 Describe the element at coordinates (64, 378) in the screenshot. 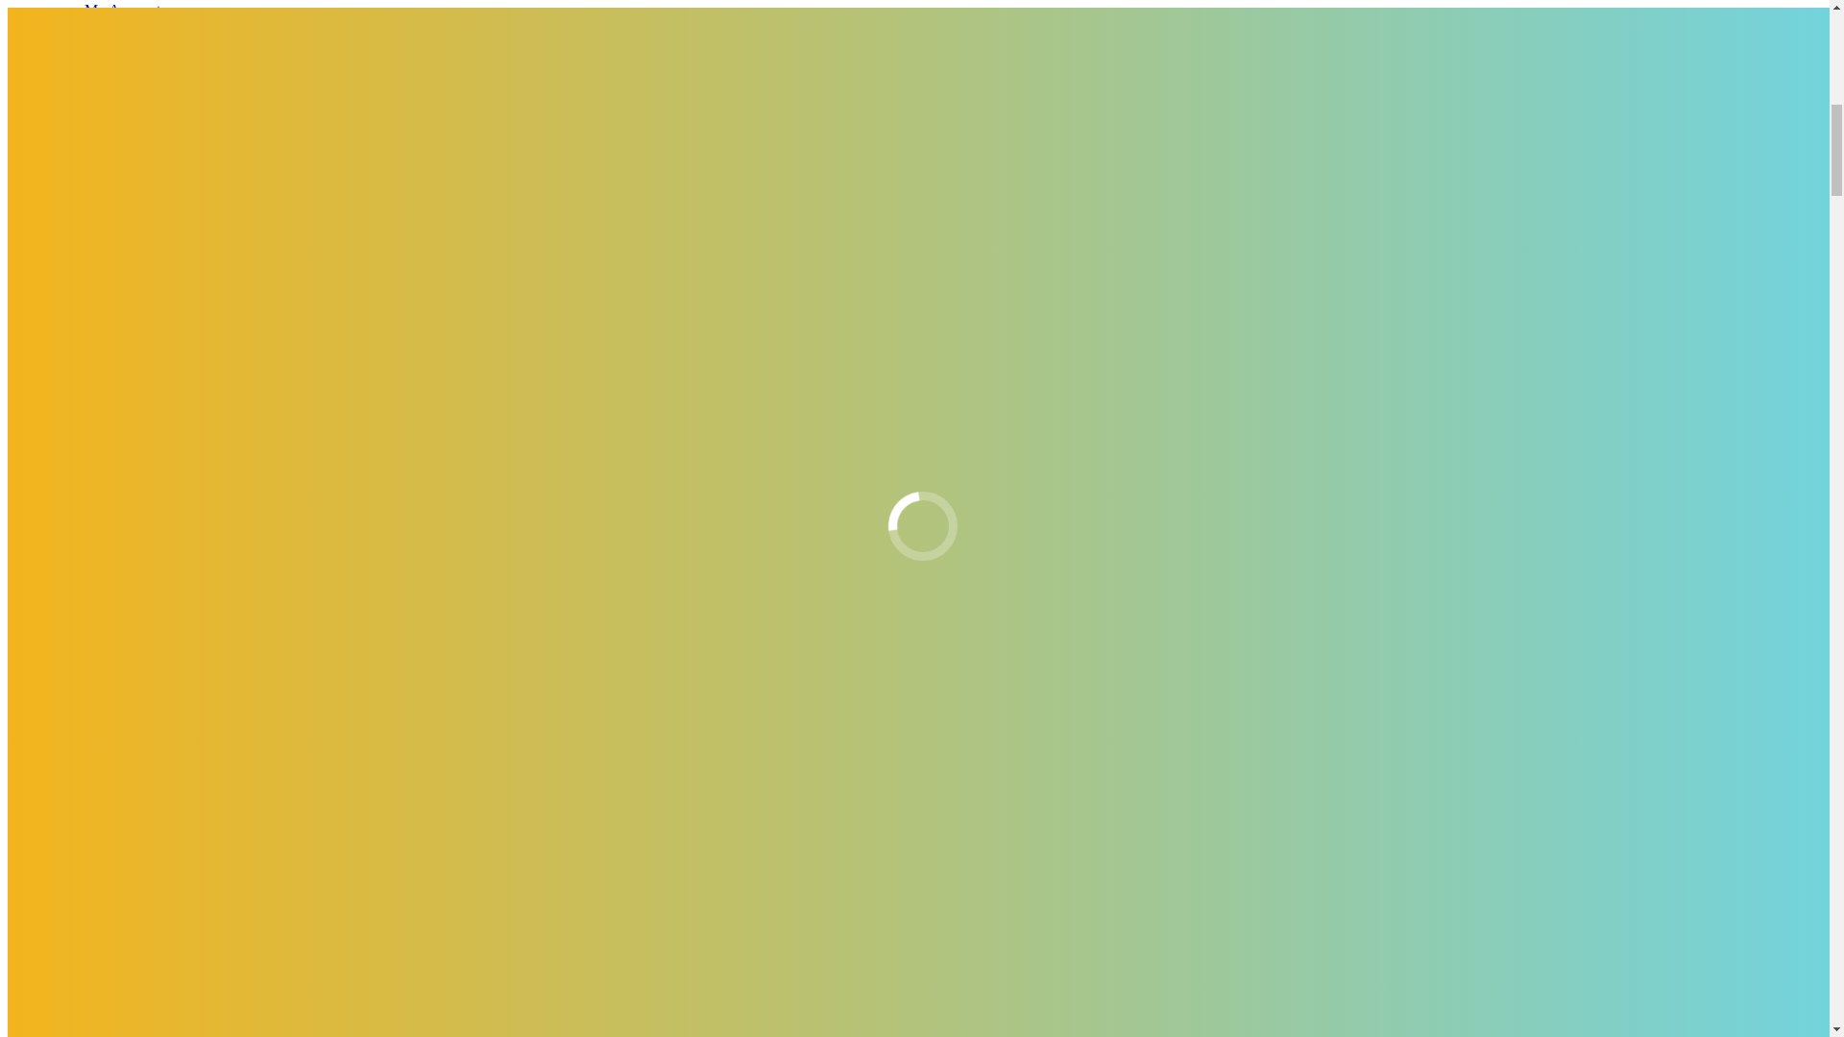

I see `Home` at that location.